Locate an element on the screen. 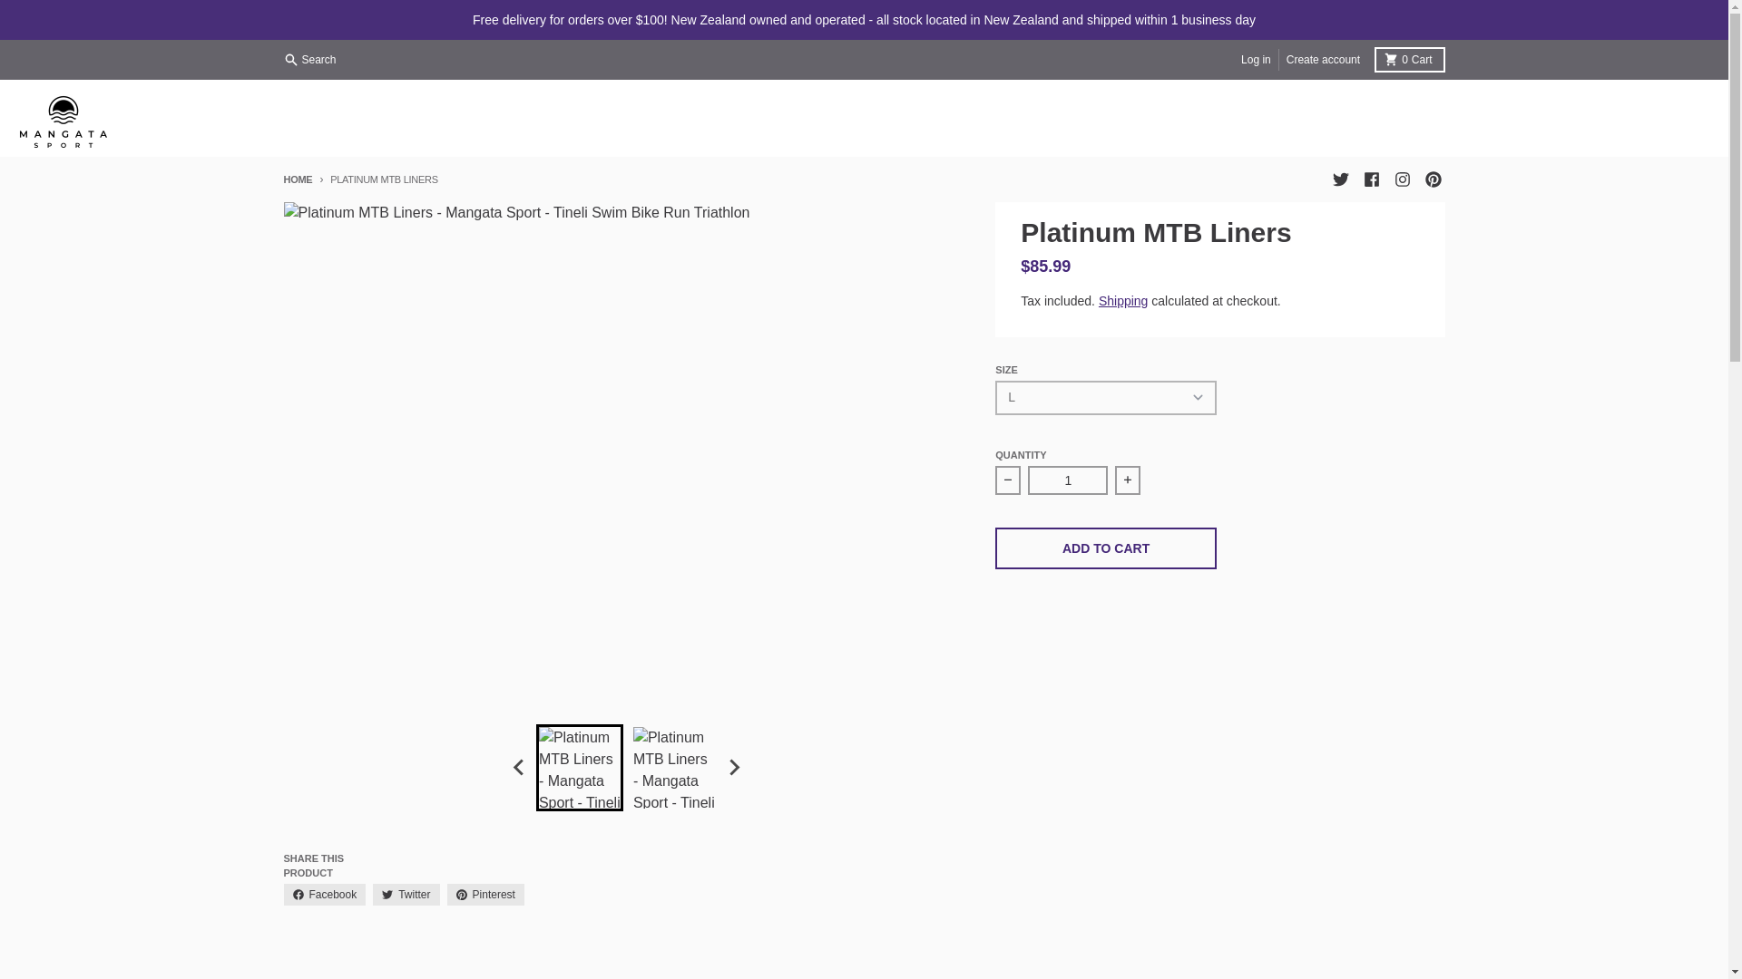  Log in is located at coordinates (1256, 60).